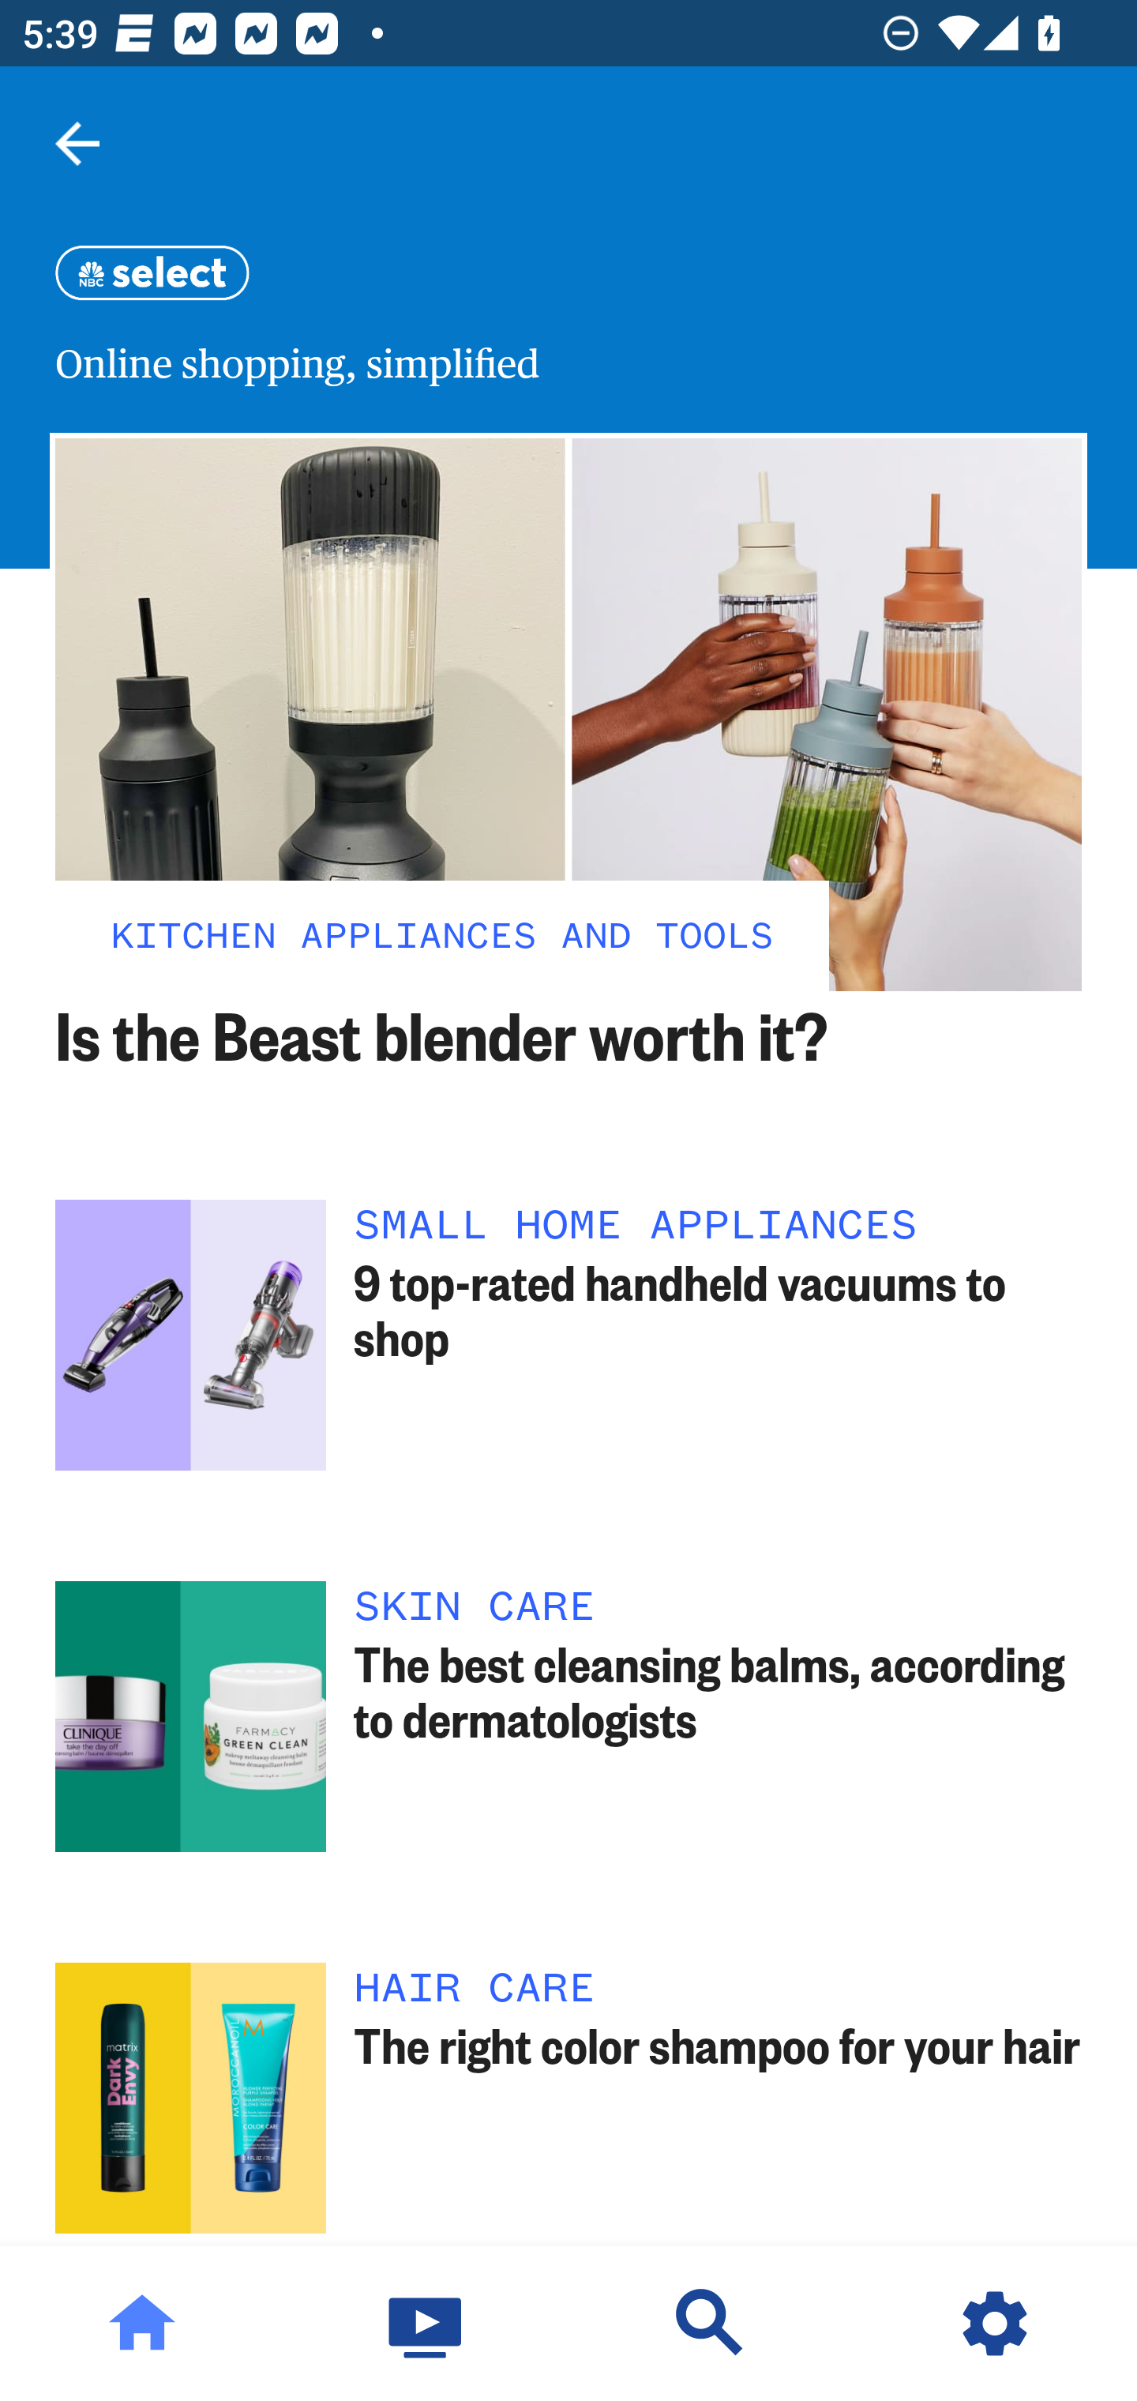 The image size is (1137, 2401). I want to click on Navigate up, so click(77, 144).